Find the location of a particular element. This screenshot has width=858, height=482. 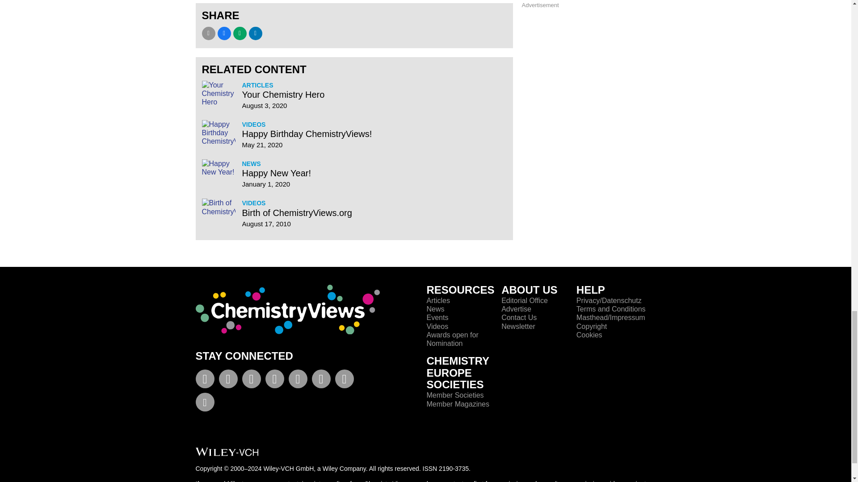

Share on Twitter is located at coordinates (240, 33).